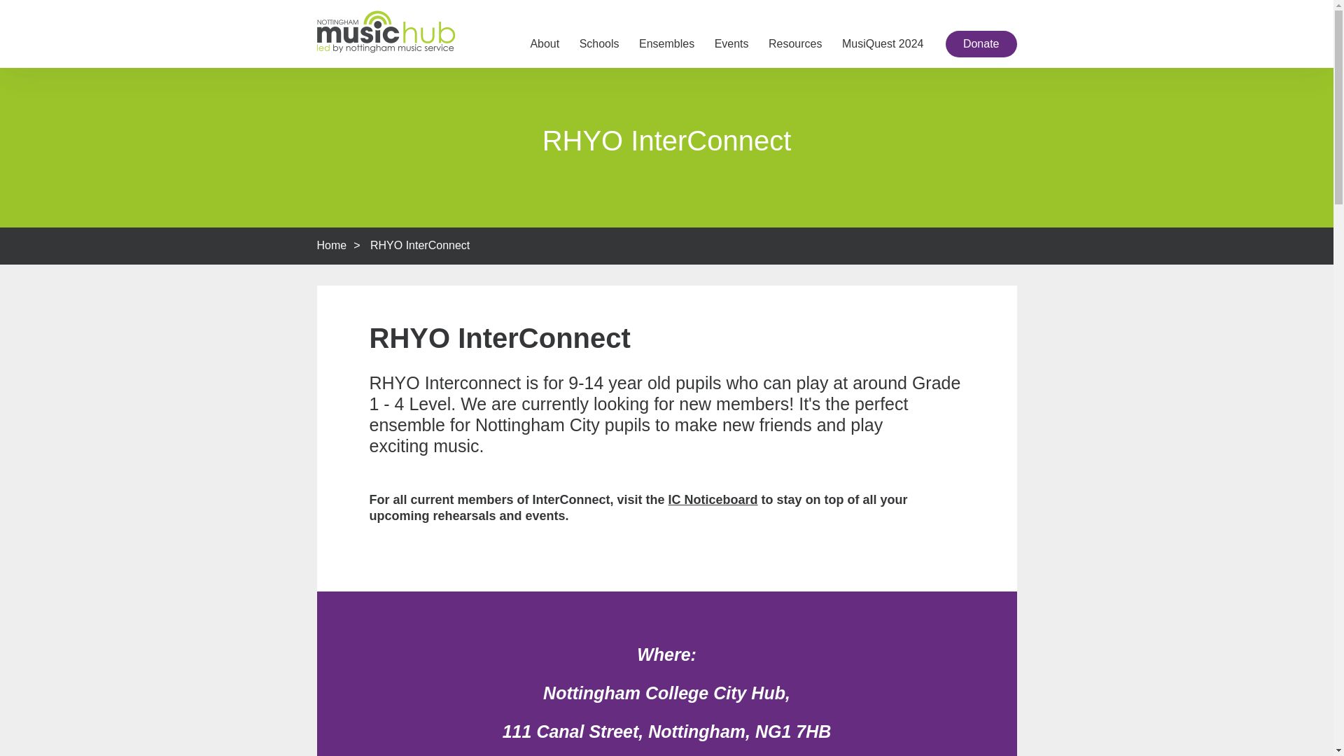  I want to click on Home, so click(331, 245).